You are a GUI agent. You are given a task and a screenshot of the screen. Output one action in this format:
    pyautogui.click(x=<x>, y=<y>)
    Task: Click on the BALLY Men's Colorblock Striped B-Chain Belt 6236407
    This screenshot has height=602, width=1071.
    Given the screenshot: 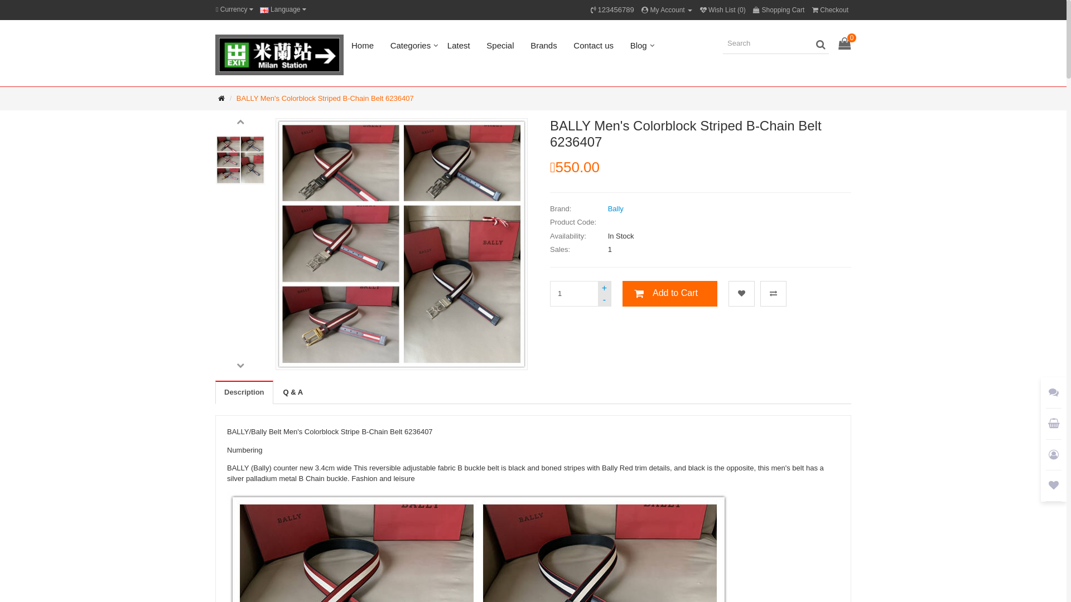 What is the action you would take?
    pyautogui.click(x=240, y=160)
    